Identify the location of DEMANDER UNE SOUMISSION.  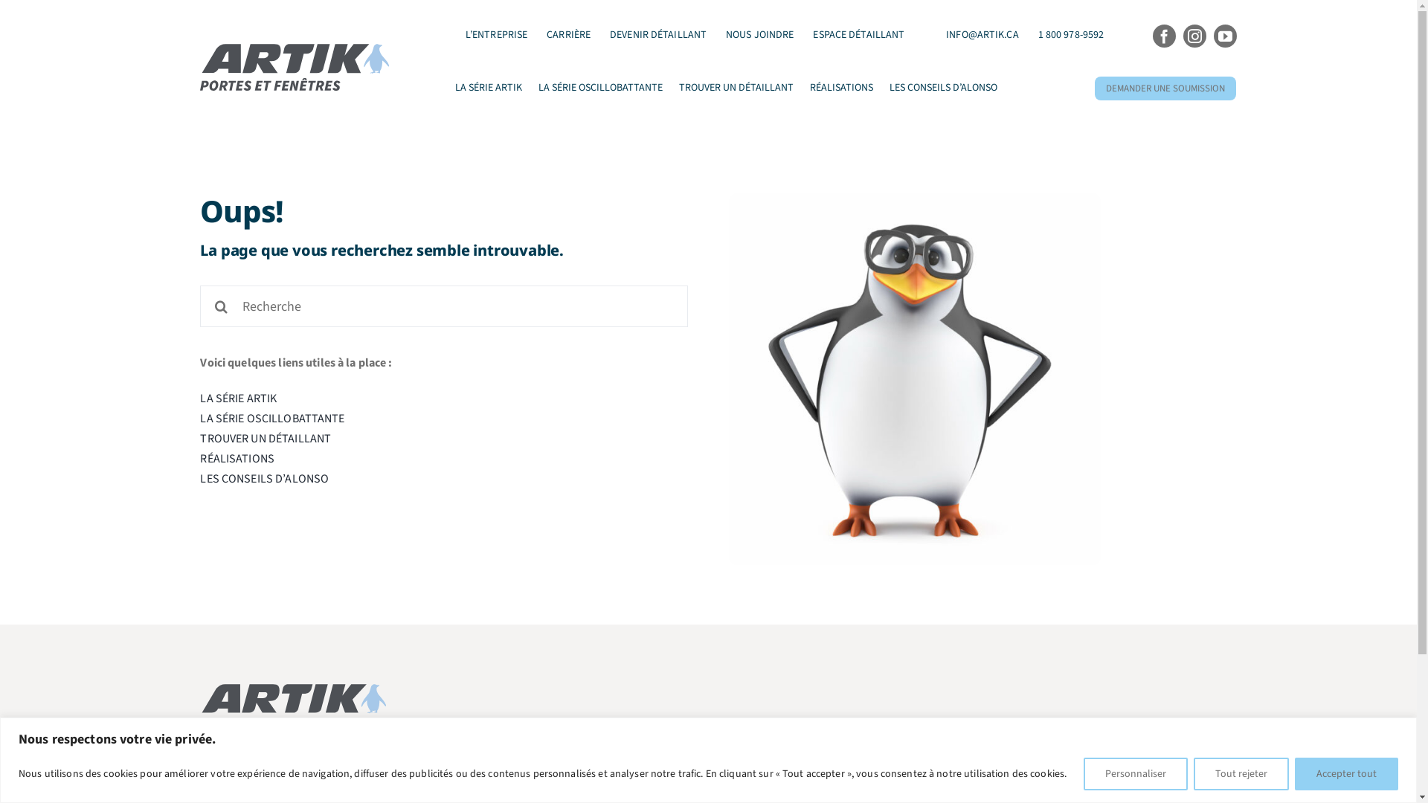
(1165, 88).